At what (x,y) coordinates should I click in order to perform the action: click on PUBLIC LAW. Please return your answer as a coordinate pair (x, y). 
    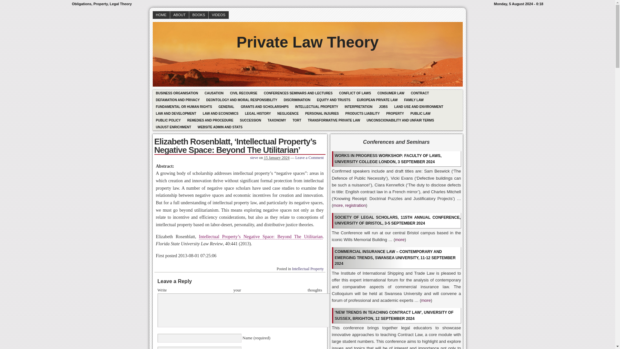
    Looking at the image, I should click on (420, 113).